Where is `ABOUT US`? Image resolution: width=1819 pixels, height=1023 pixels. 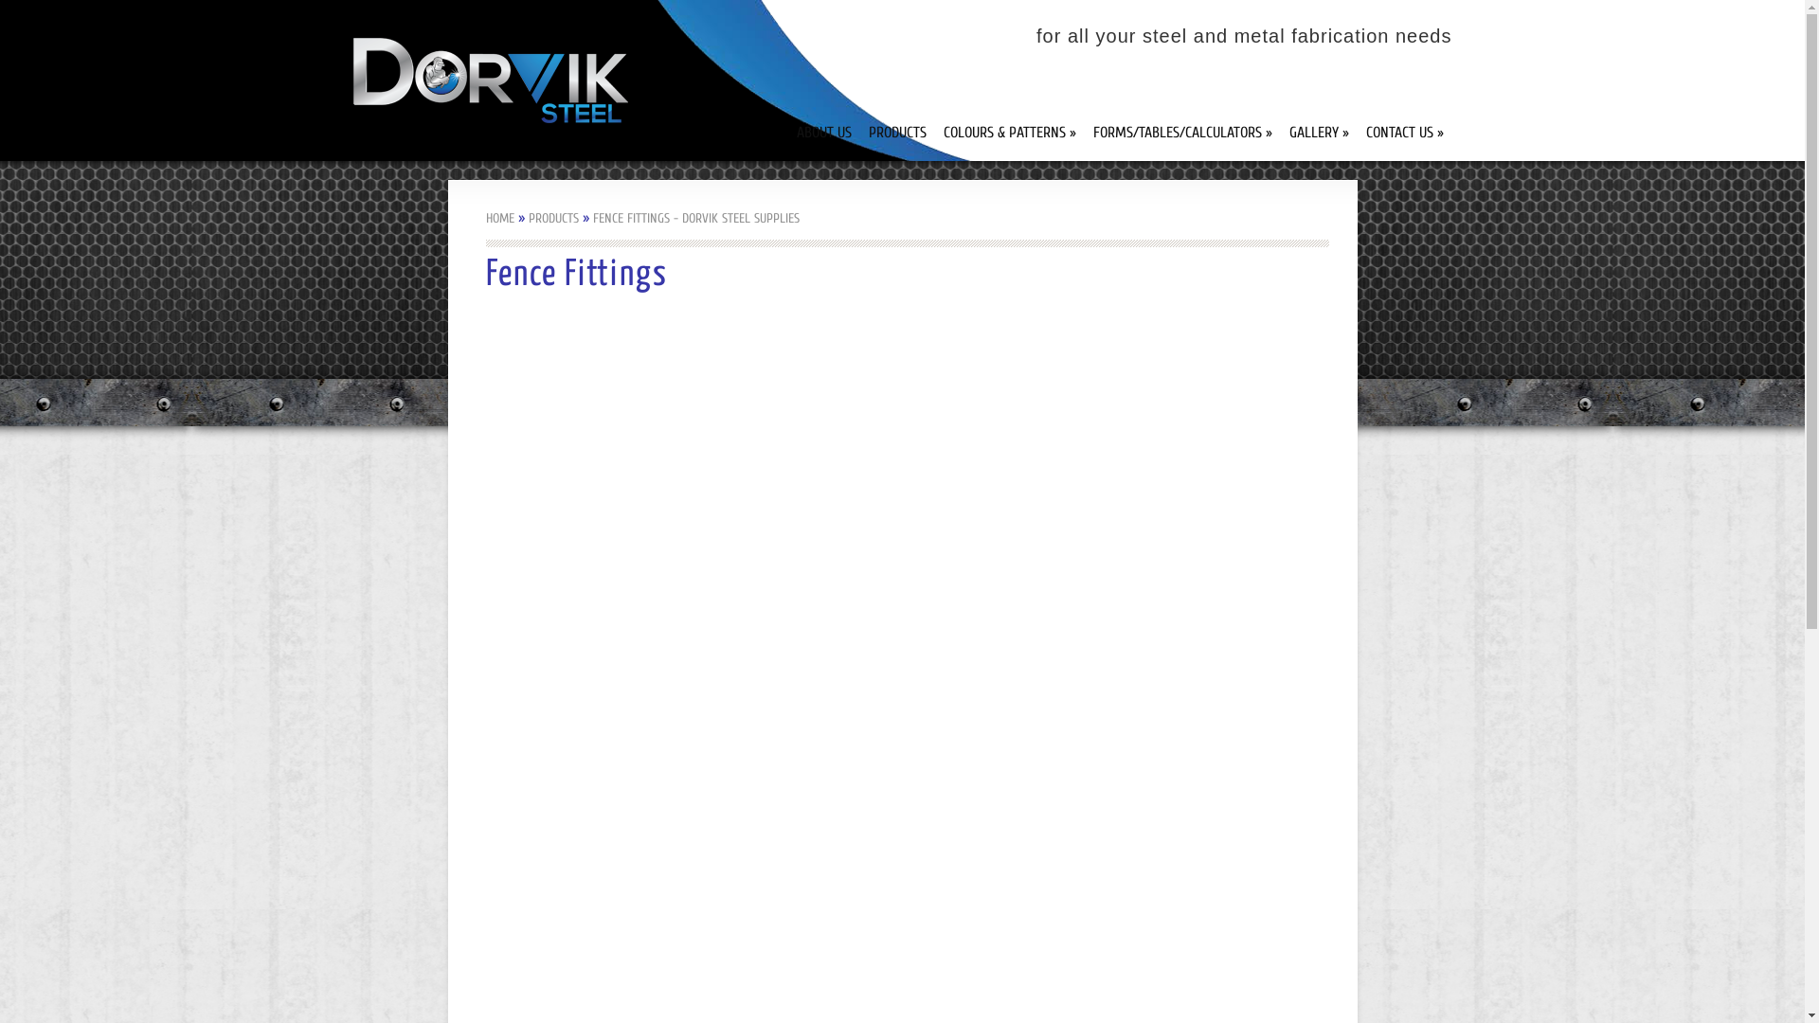
ABOUT US is located at coordinates (823, 133).